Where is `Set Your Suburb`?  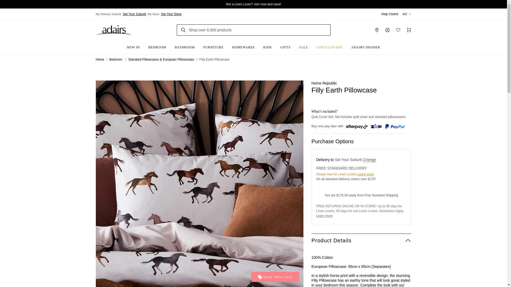
Set Your Suburb is located at coordinates (134, 14).